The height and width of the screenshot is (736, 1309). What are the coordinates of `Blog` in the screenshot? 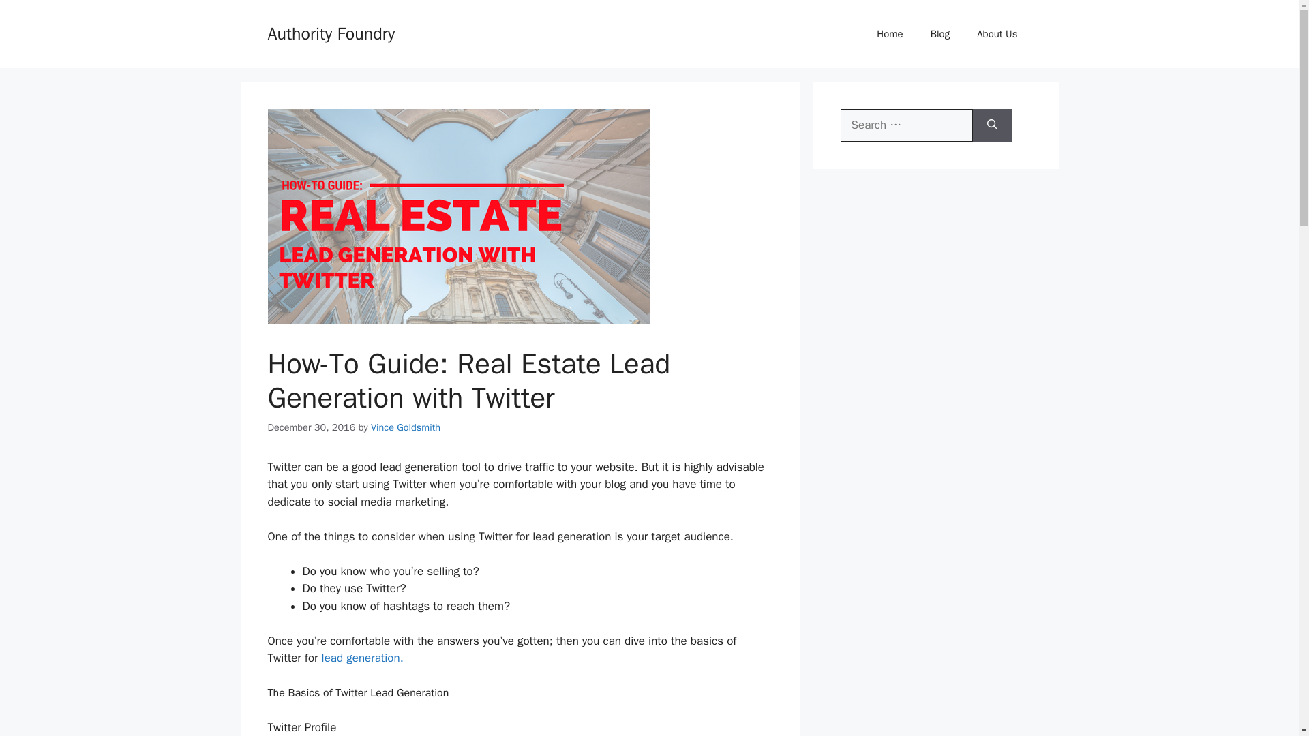 It's located at (940, 34).